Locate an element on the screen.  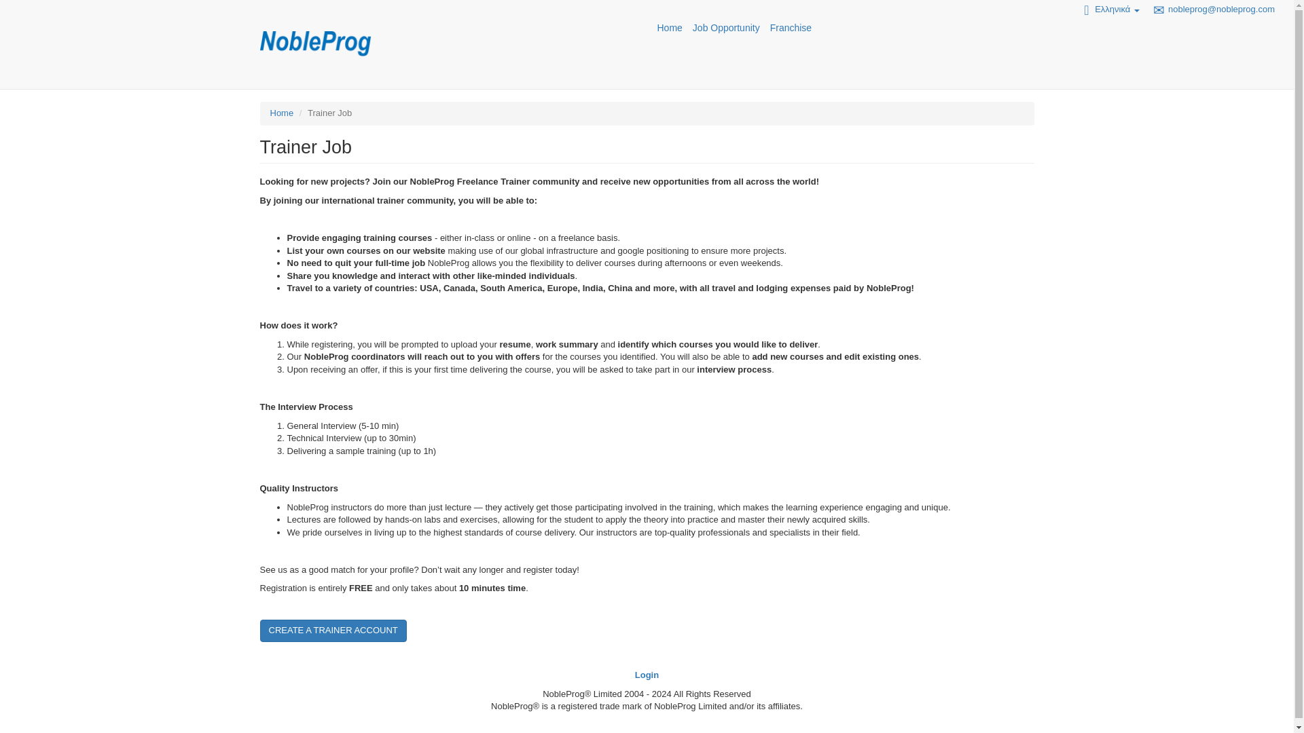
Home is located at coordinates (282, 113).